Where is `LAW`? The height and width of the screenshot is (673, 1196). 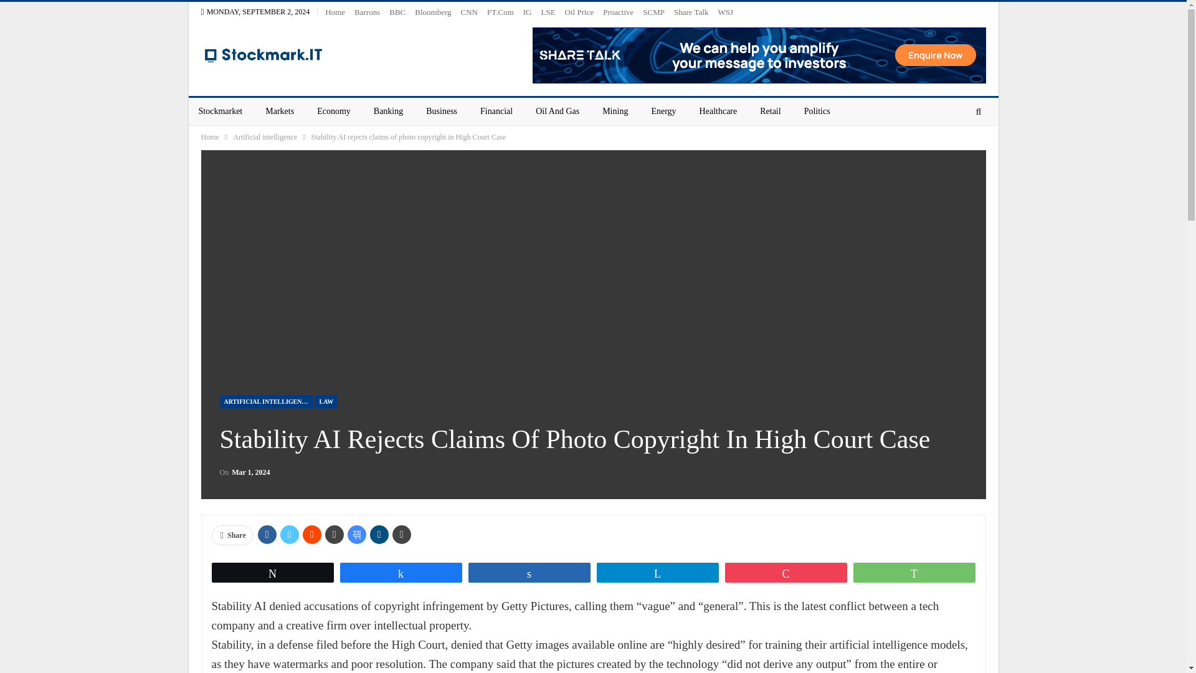
LAW is located at coordinates (326, 401).